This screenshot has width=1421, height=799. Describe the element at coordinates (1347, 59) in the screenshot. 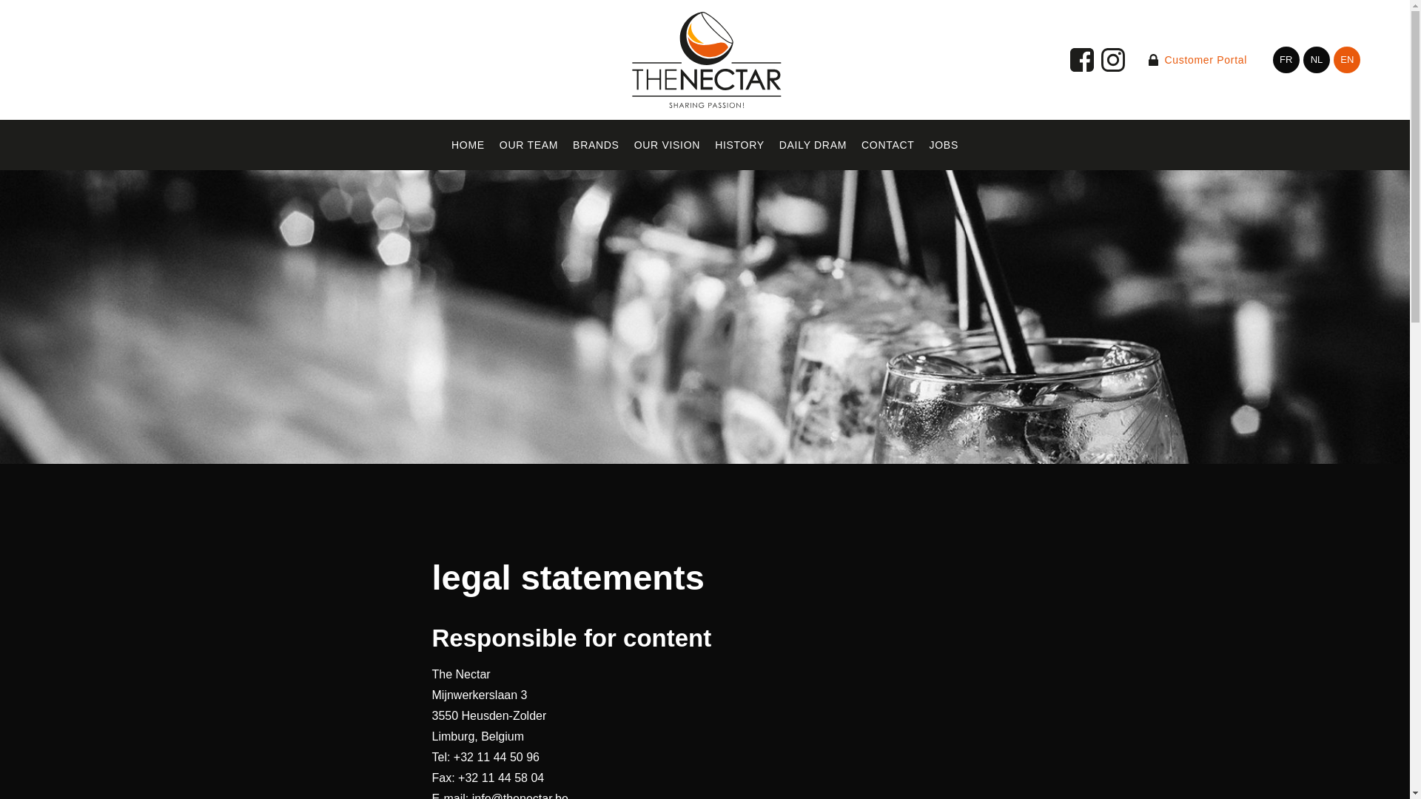

I see `EN` at that location.